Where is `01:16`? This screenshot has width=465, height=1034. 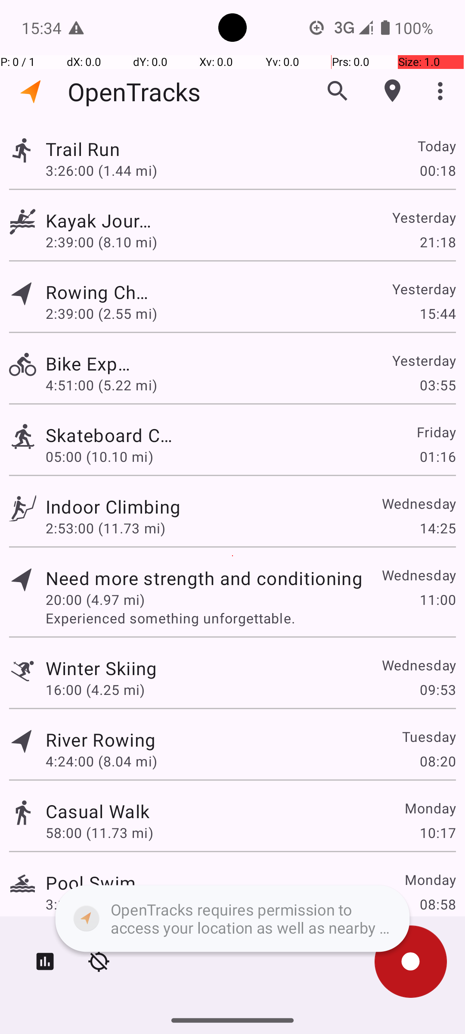
01:16 is located at coordinates (437, 457).